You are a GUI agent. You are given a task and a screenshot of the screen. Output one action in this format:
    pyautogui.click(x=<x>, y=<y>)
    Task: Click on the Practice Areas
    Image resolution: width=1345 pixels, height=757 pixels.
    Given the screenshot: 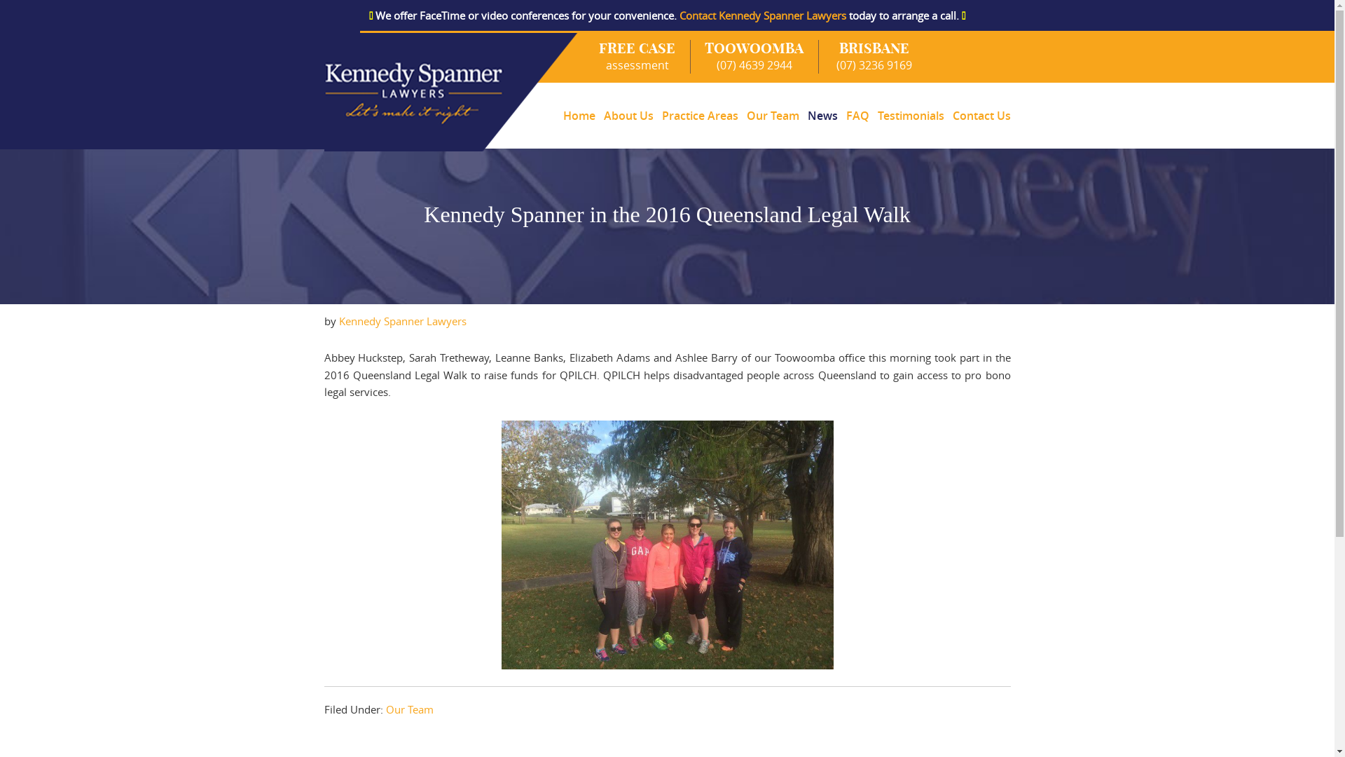 What is the action you would take?
    pyautogui.click(x=699, y=116)
    